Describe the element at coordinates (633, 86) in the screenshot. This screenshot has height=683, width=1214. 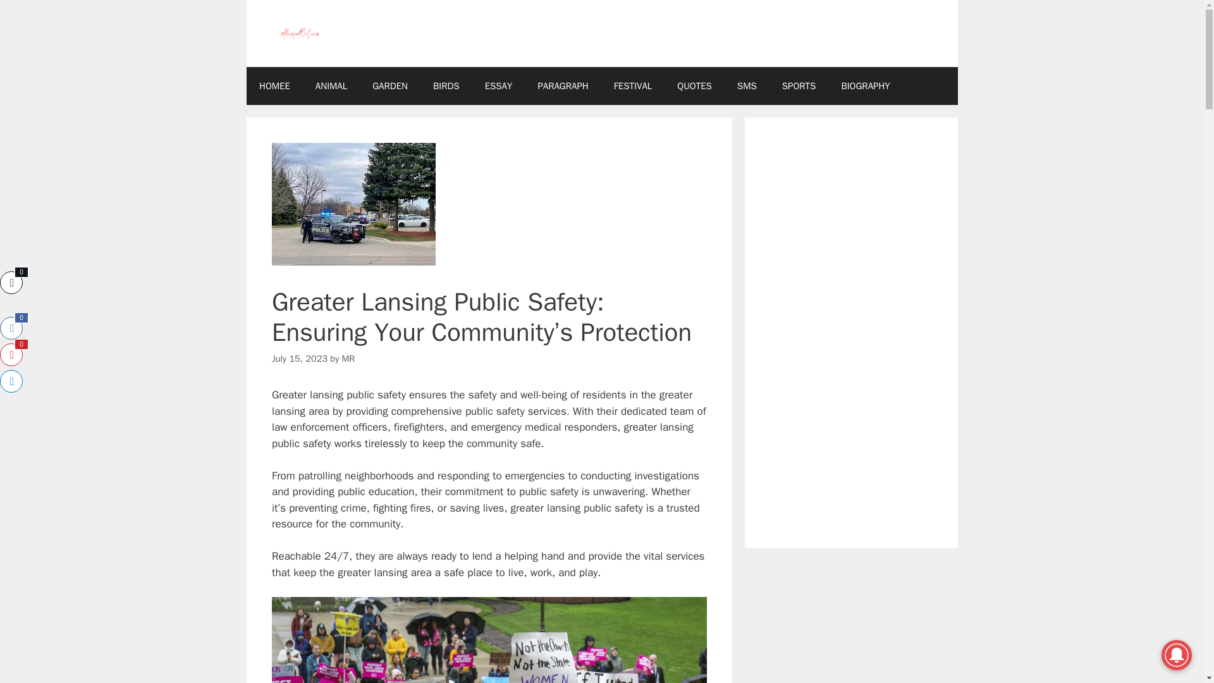
I see `FESTIVAL` at that location.